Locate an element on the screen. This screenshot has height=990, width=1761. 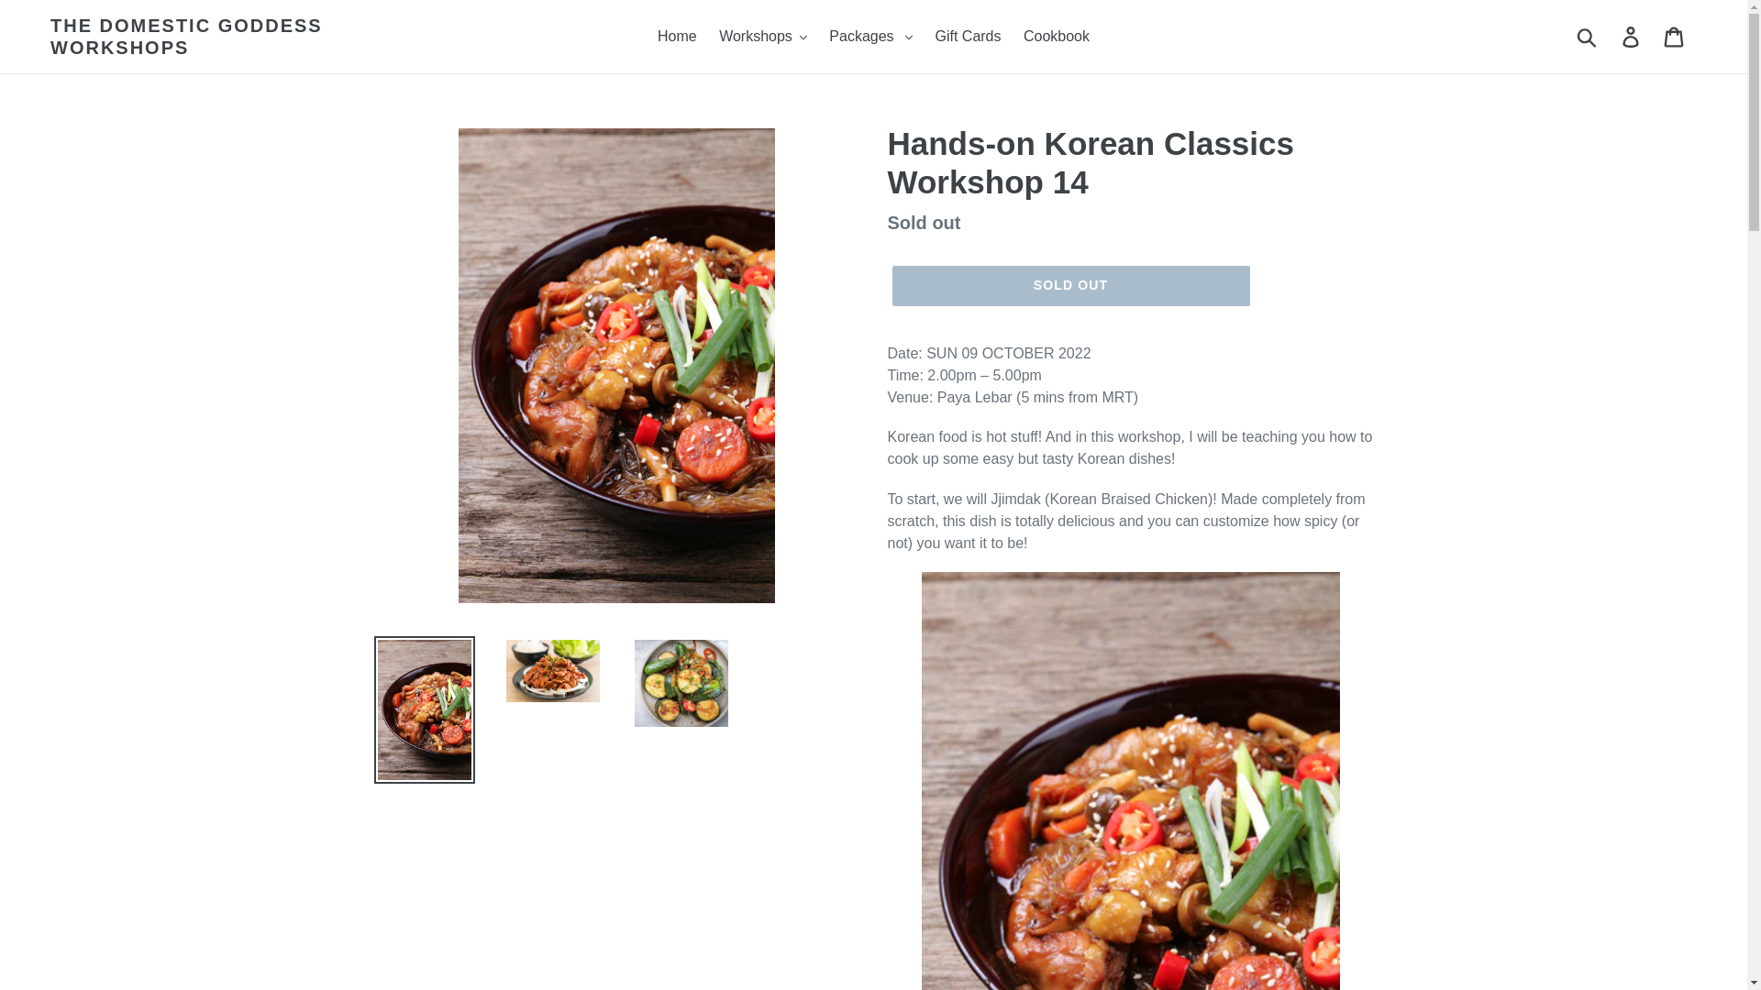
Submit is located at coordinates (1588, 37).